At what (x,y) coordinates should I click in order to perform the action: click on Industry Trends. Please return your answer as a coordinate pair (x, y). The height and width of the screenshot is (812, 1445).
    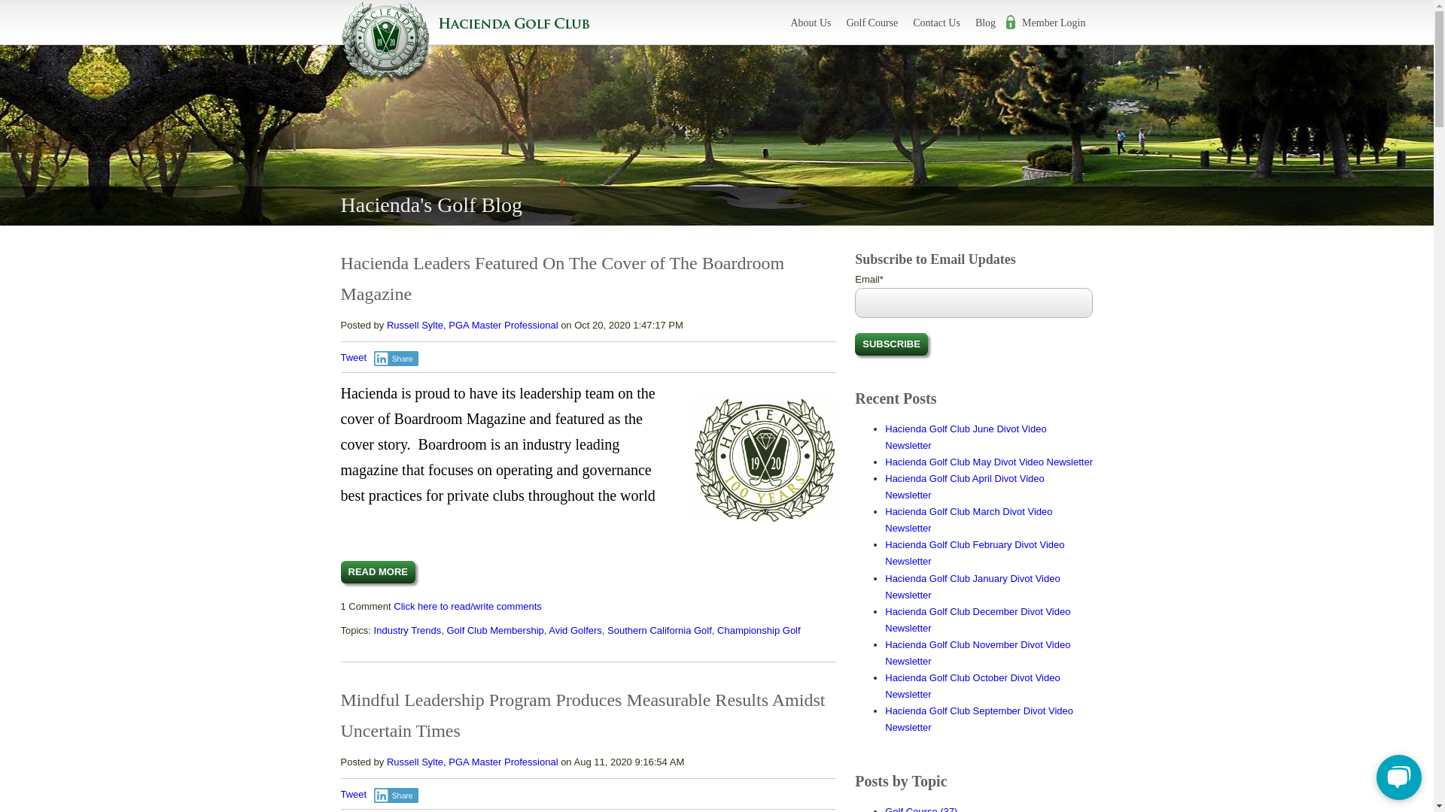
    Looking at the image, I should click on (408, 630).